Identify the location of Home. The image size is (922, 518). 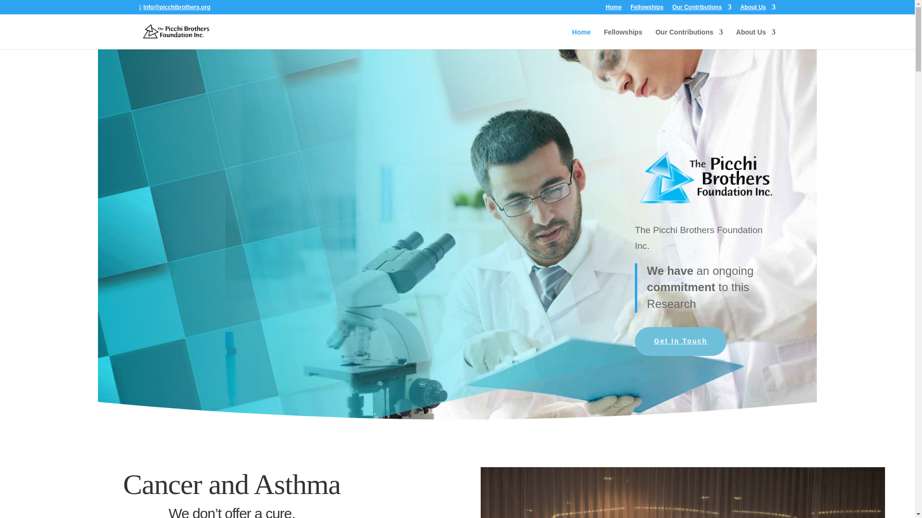
(581, 39).